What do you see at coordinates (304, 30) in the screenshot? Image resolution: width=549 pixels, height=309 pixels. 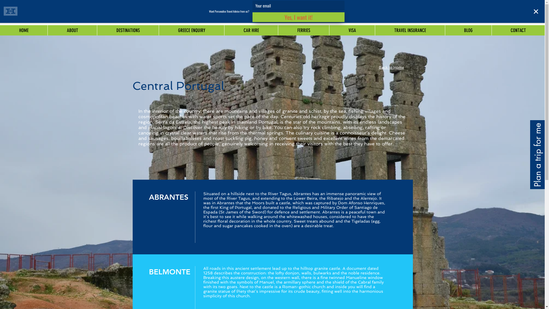 I see `FERRIES` at bounding box center [304, 30].